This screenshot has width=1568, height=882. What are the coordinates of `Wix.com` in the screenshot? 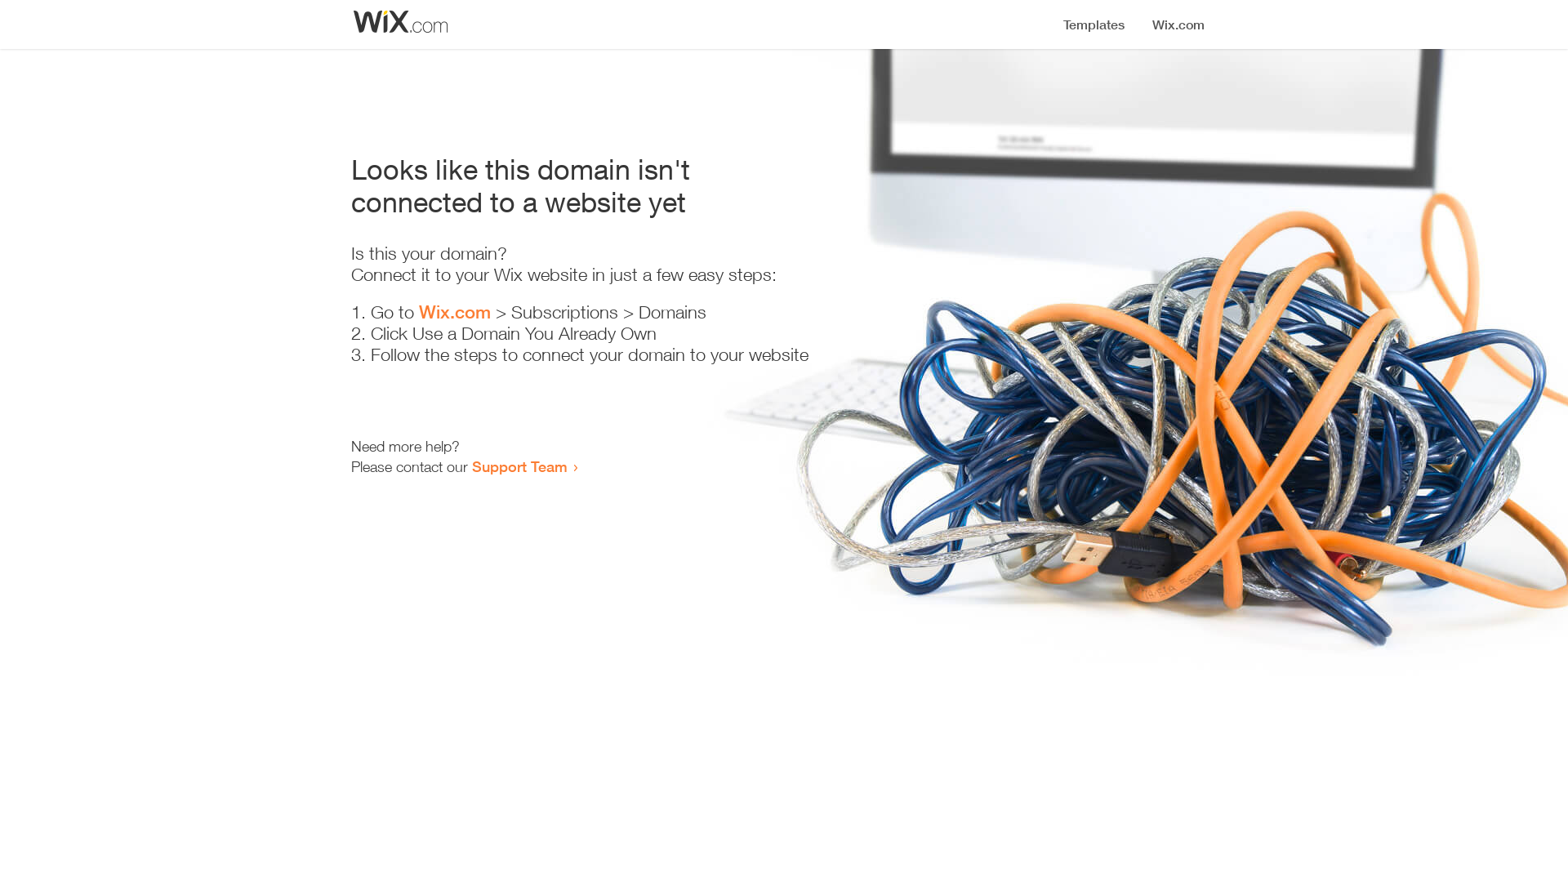 It's located at (455, 312).